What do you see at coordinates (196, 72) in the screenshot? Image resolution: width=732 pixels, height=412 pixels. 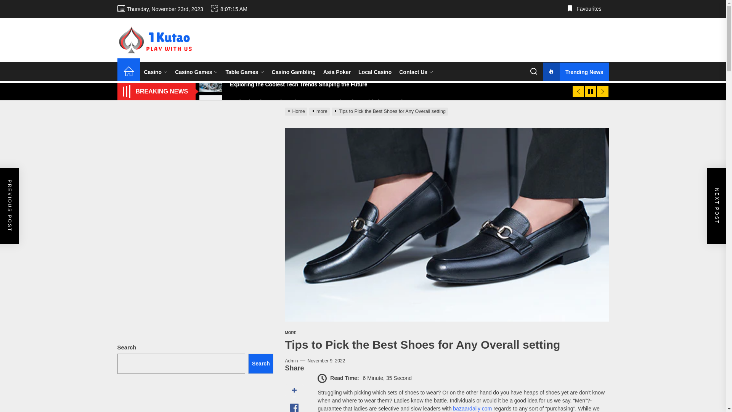 I see `Casino Games` at bounding box center [196, 72].